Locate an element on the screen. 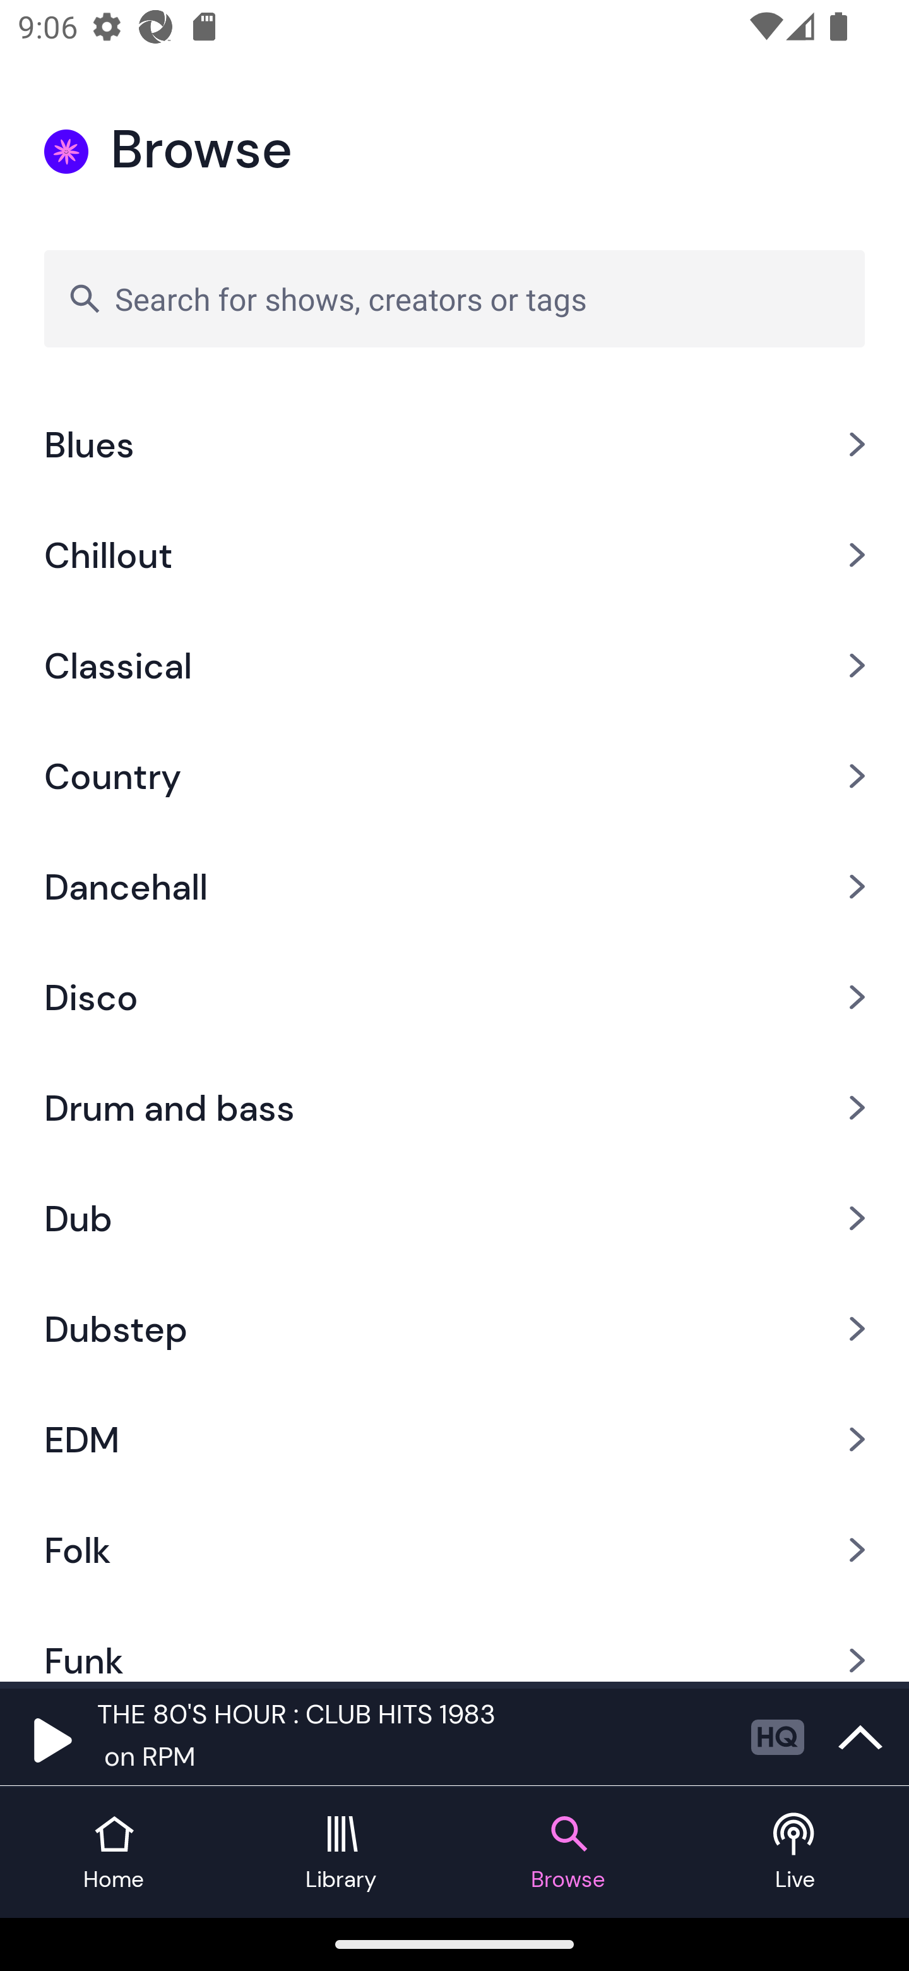 The image size is (909, 1971). Home tab Home is located at coordinates (114, 1852).